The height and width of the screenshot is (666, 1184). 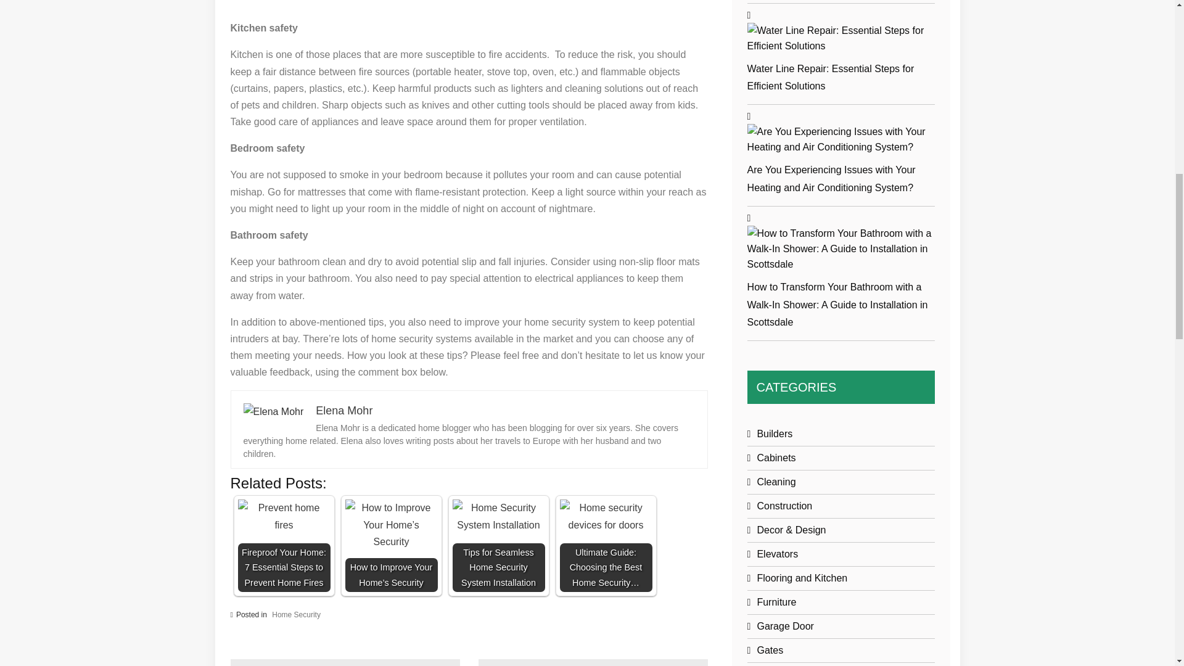 What do you see at coordinates (273, 412) in the screenshot?
I see `Elena Mohr` at bounding box center [273, 412].